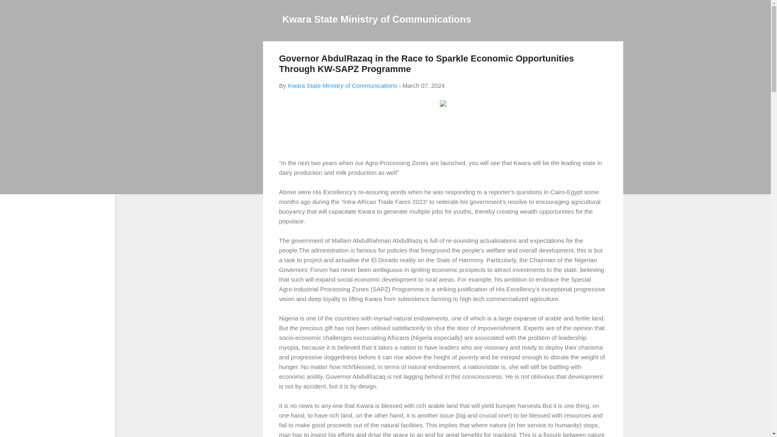 The height and width of the screenshot is (437, 777). What do you see at coordinates (342, 86) in the screenshot?
I see `author profile` at bounding box center [342, 86].